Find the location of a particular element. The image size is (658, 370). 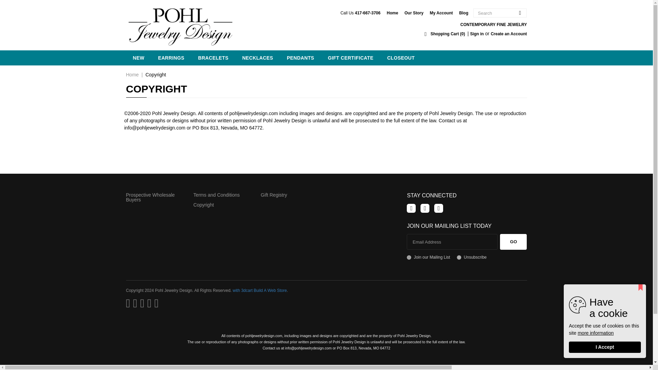

Sign in is located at coordinates (477, 34).